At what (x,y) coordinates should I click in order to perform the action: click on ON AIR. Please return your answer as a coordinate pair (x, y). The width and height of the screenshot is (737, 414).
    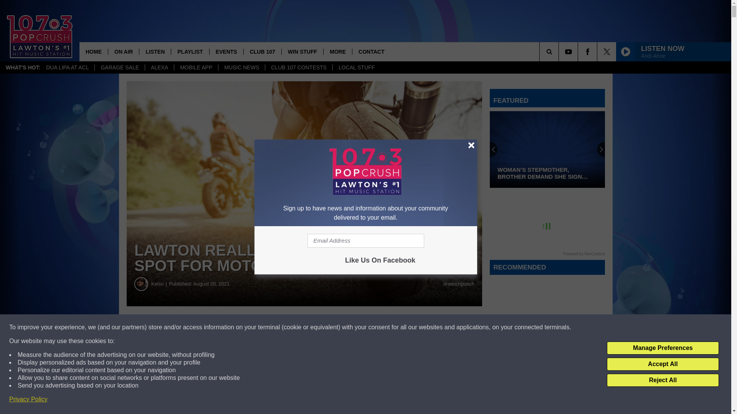
    Looking at the image, I should click on (123, 51).